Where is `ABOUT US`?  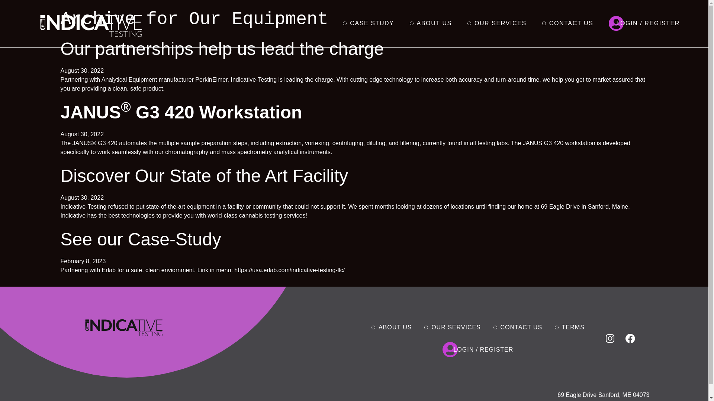 ABOUT US is located at coordinates (434, 23).